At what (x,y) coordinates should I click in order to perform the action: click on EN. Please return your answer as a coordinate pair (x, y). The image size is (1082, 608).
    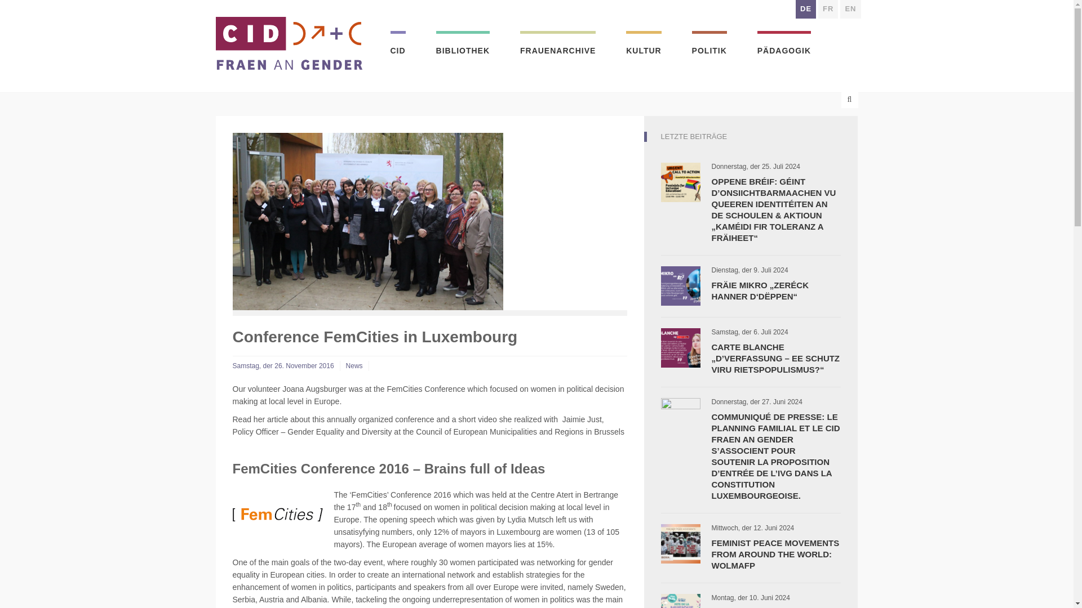
    Looking at the image, I should click on (850, 9).